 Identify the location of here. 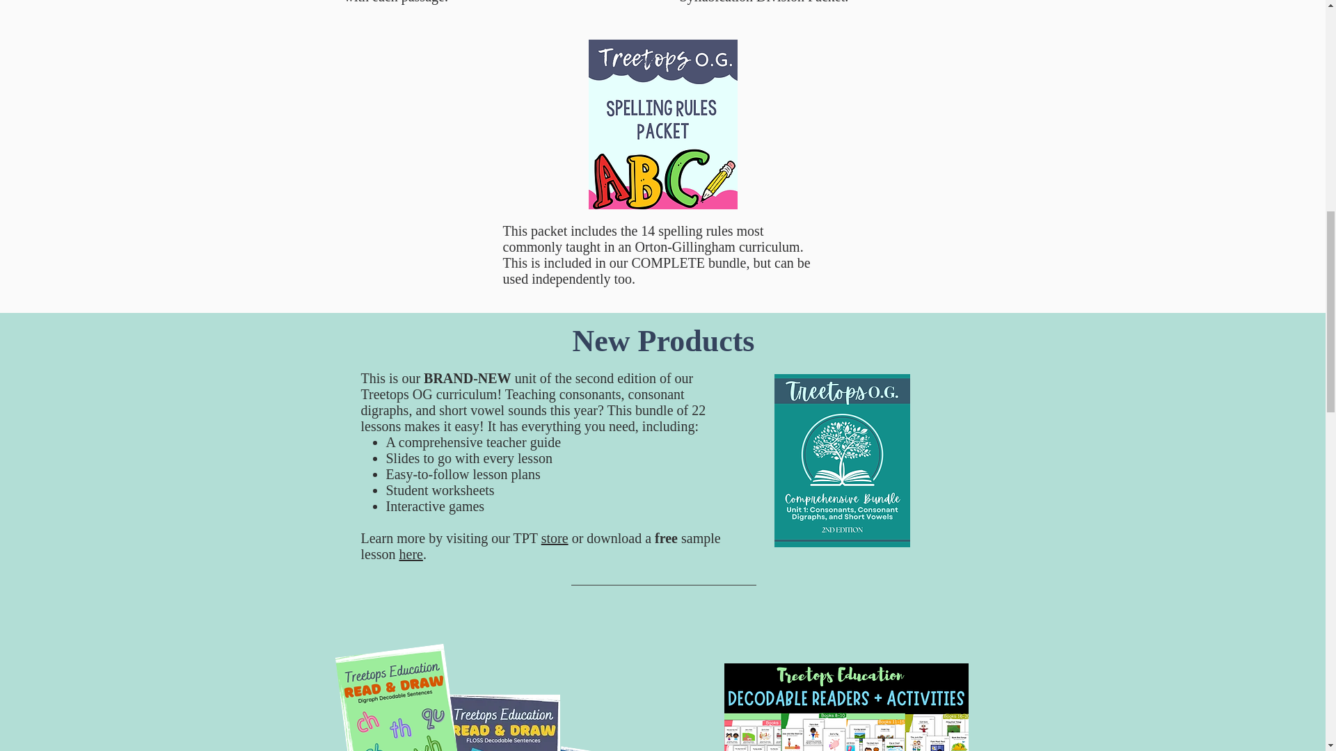
(411, 554).